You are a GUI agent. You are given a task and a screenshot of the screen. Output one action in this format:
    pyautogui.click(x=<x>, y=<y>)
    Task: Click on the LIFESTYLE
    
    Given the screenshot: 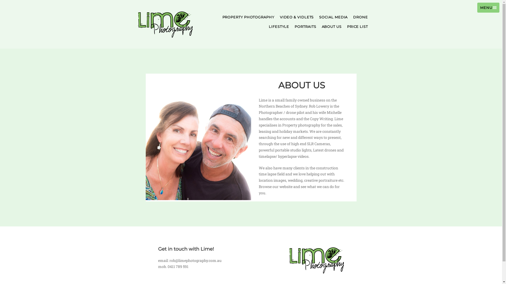 What is the action you would take?
    pyautogui.click(x=279, y=27)
    